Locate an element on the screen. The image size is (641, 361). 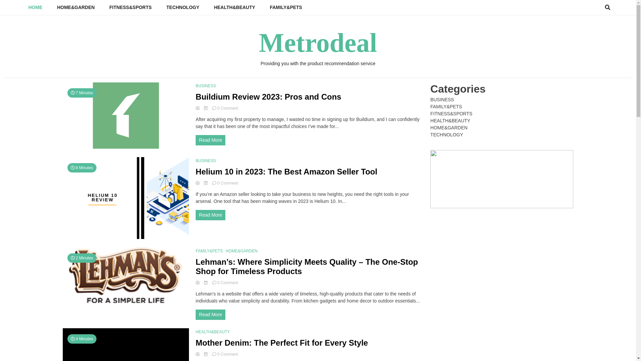
HOME&GARDEN is located at coordinates (242, 251).